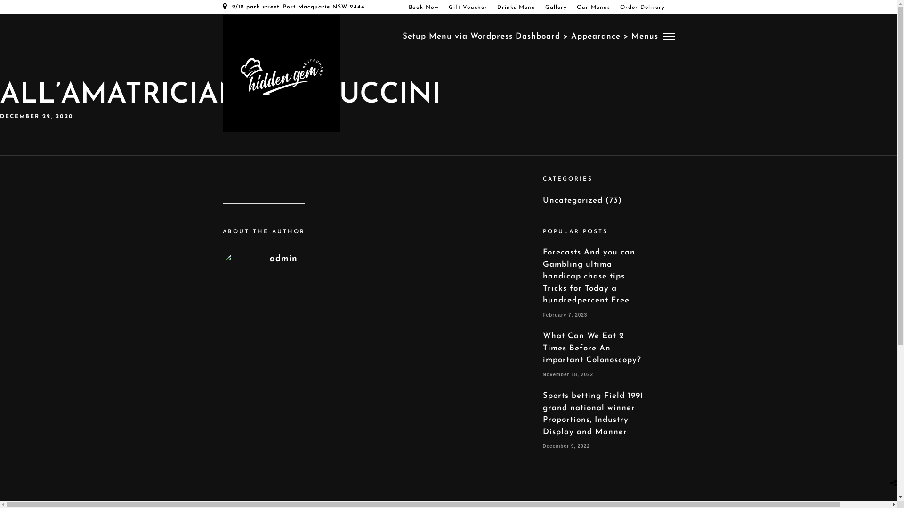 The width and height of the screenshot is (904, 508). What do you see at coordinates (470, 8) in the screenshot?
I see `Gift Voucher` at bounding box center [470, 8].